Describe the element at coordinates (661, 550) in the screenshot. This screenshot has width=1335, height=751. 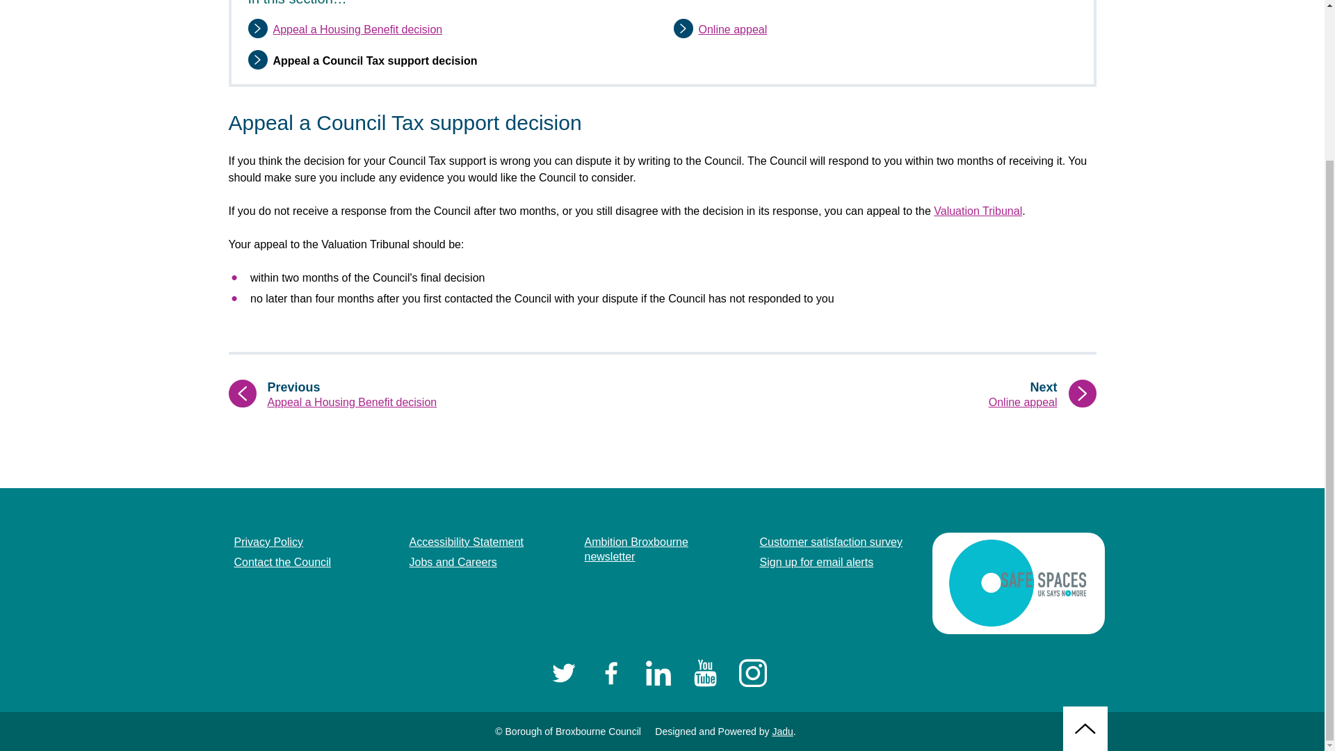
I see `Contact the Council` at that location.